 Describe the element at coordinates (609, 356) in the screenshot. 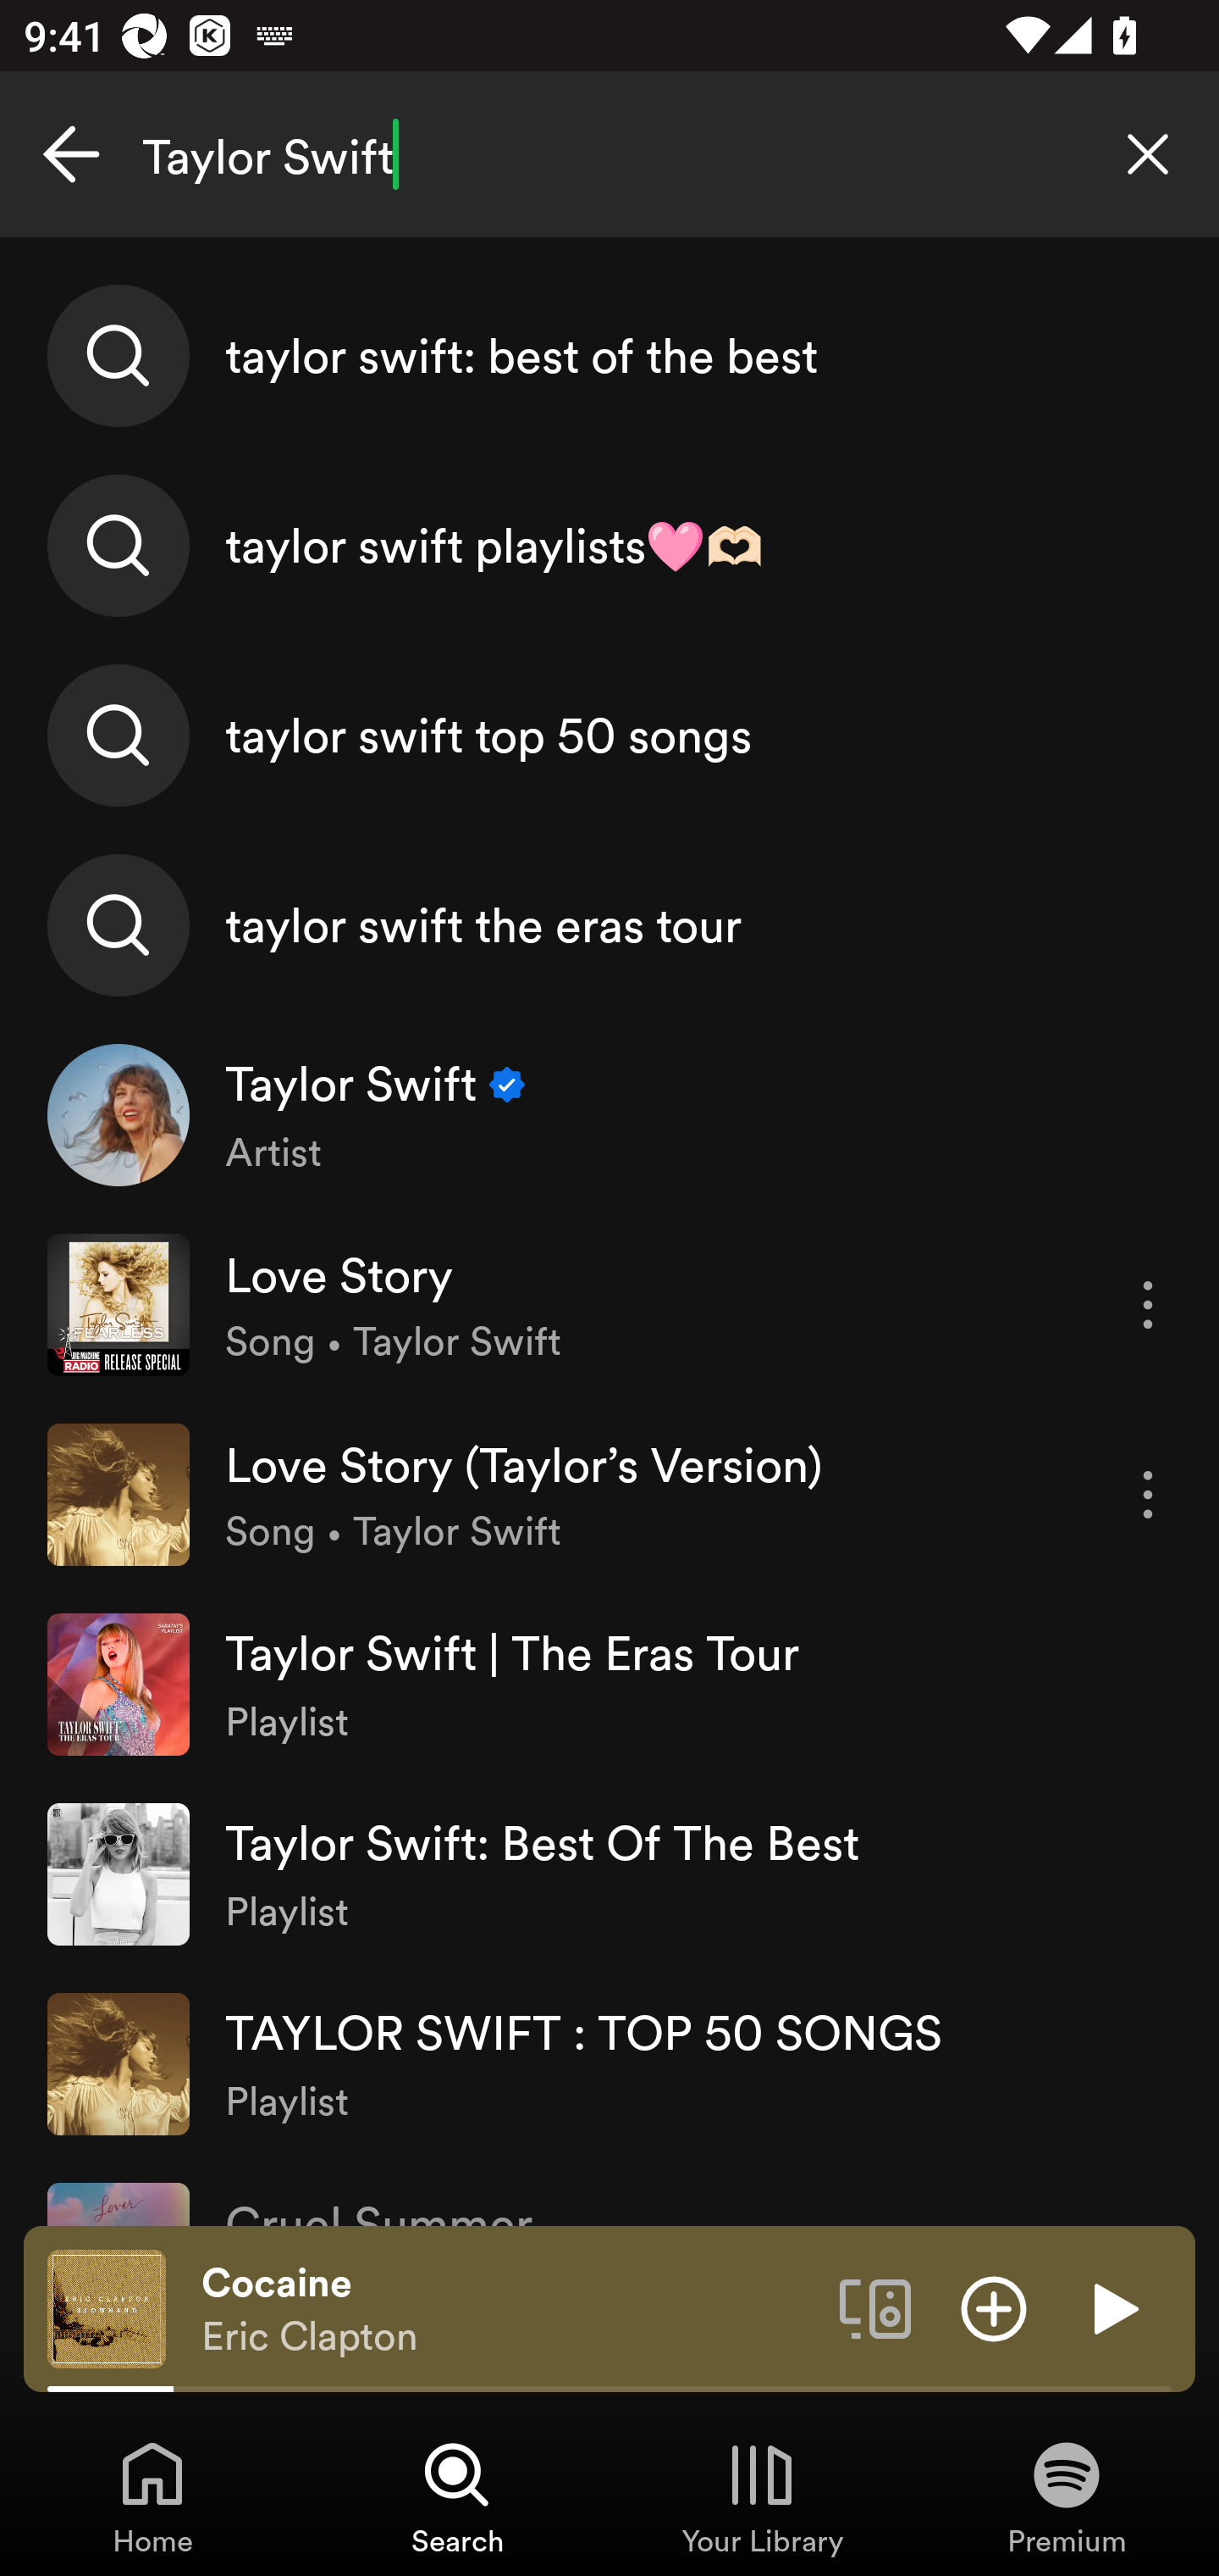

I see `taylor swift: best of the best` at that location.